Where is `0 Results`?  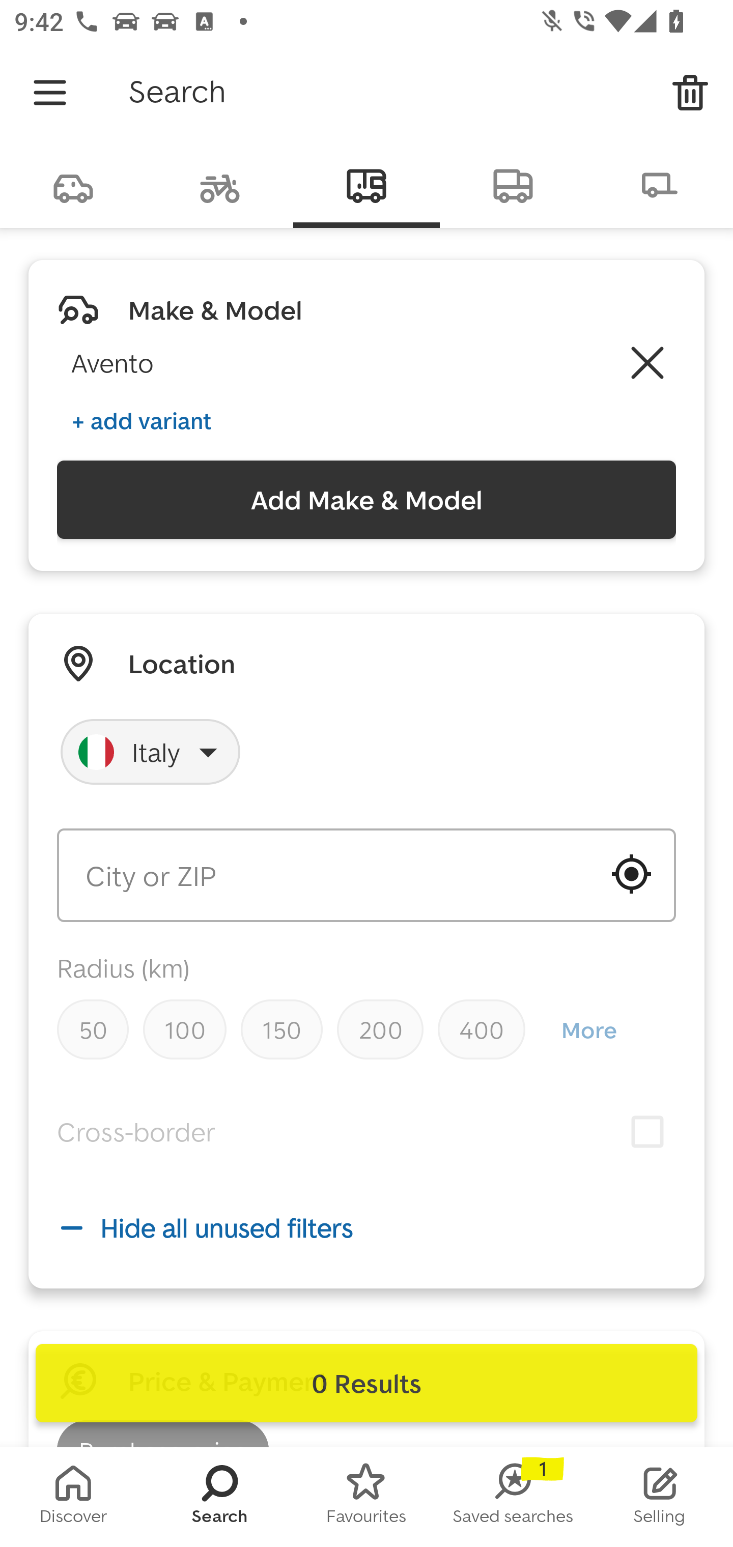
0 Results is located at coordinates (366, 1383).